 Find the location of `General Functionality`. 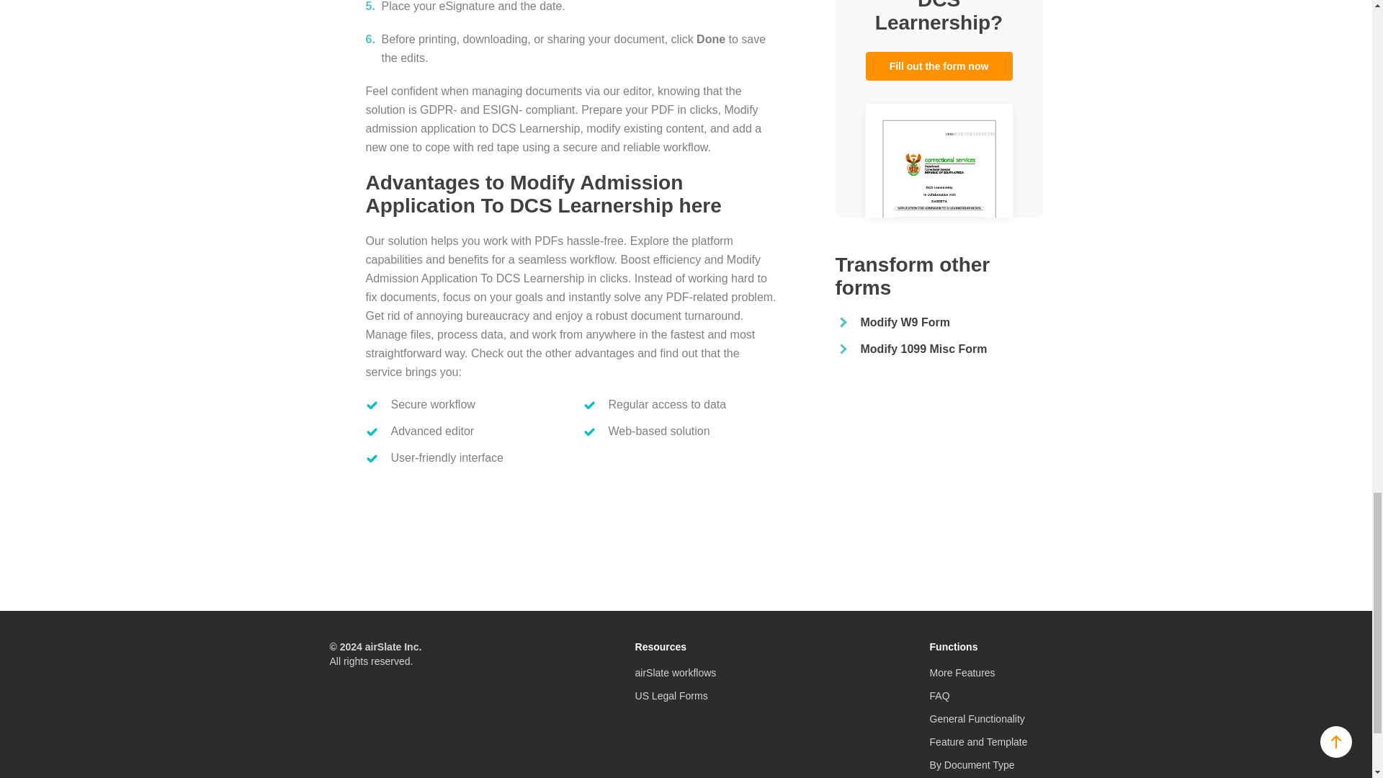

General Functionality is located at coordinates (977, 719).